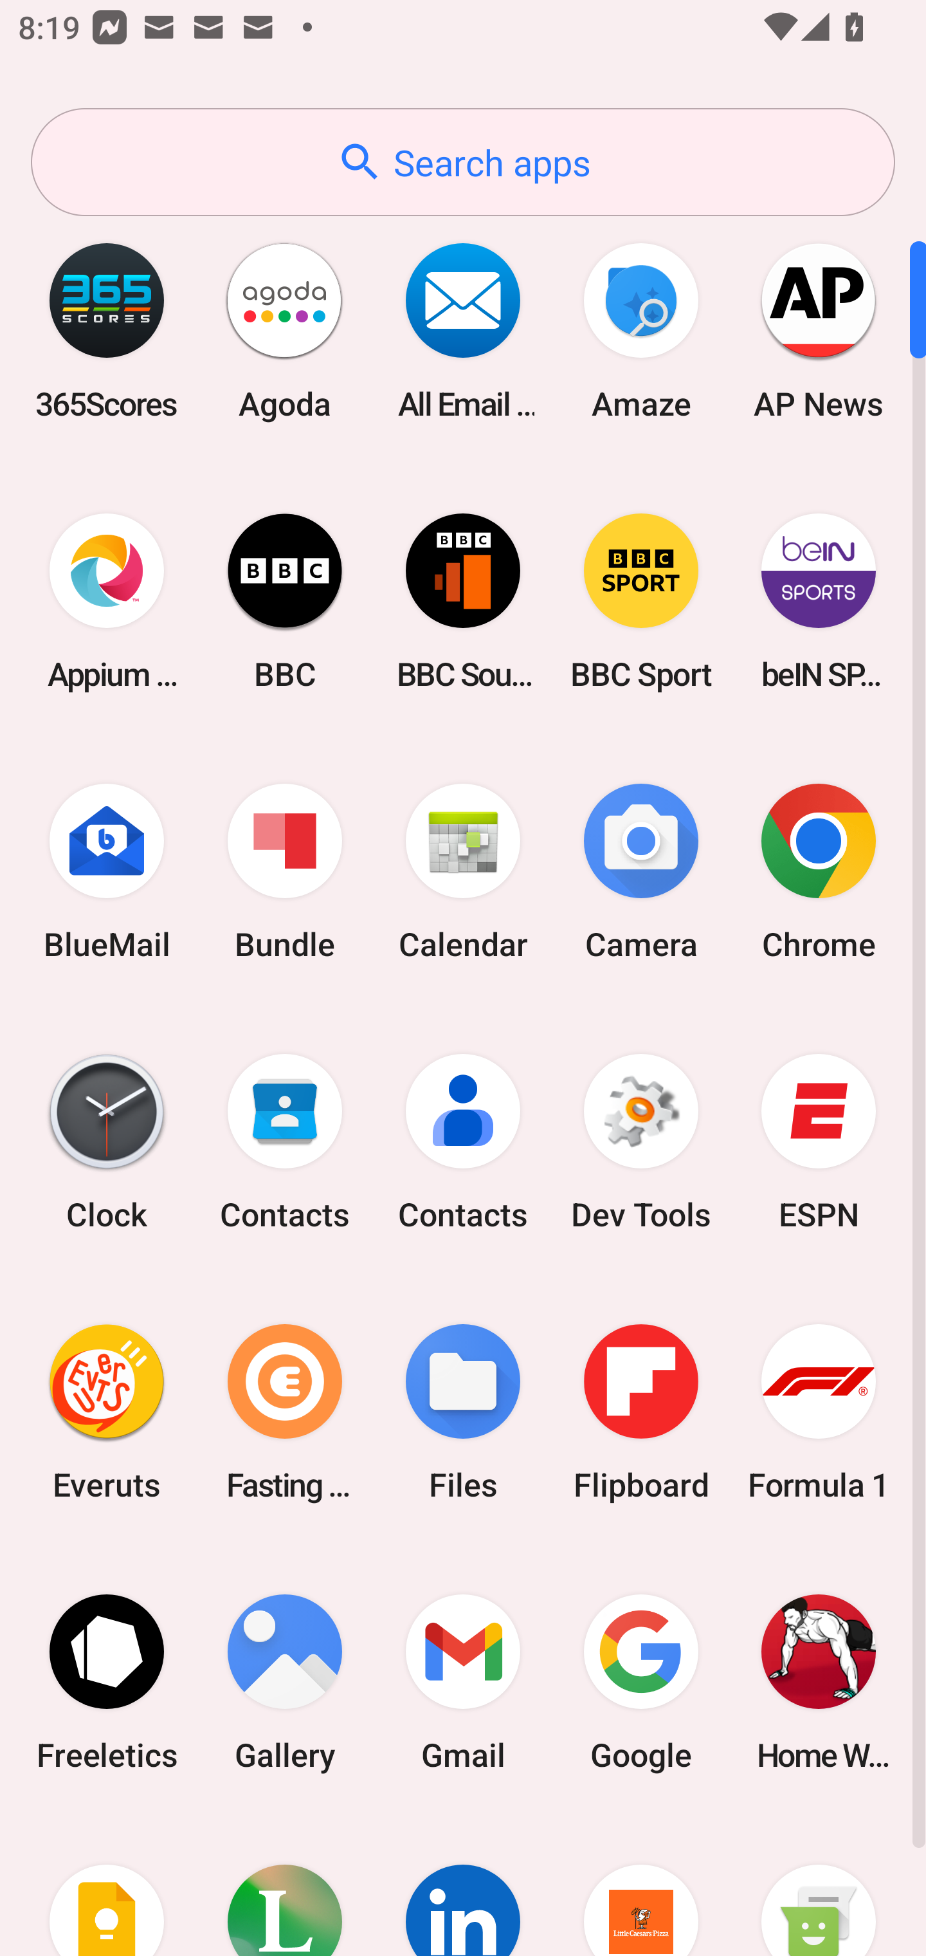 The image size is (926, 1956). Describe the element at coordinates (107, 1887) in the screenshot. I see `Keep Notes` at that location.